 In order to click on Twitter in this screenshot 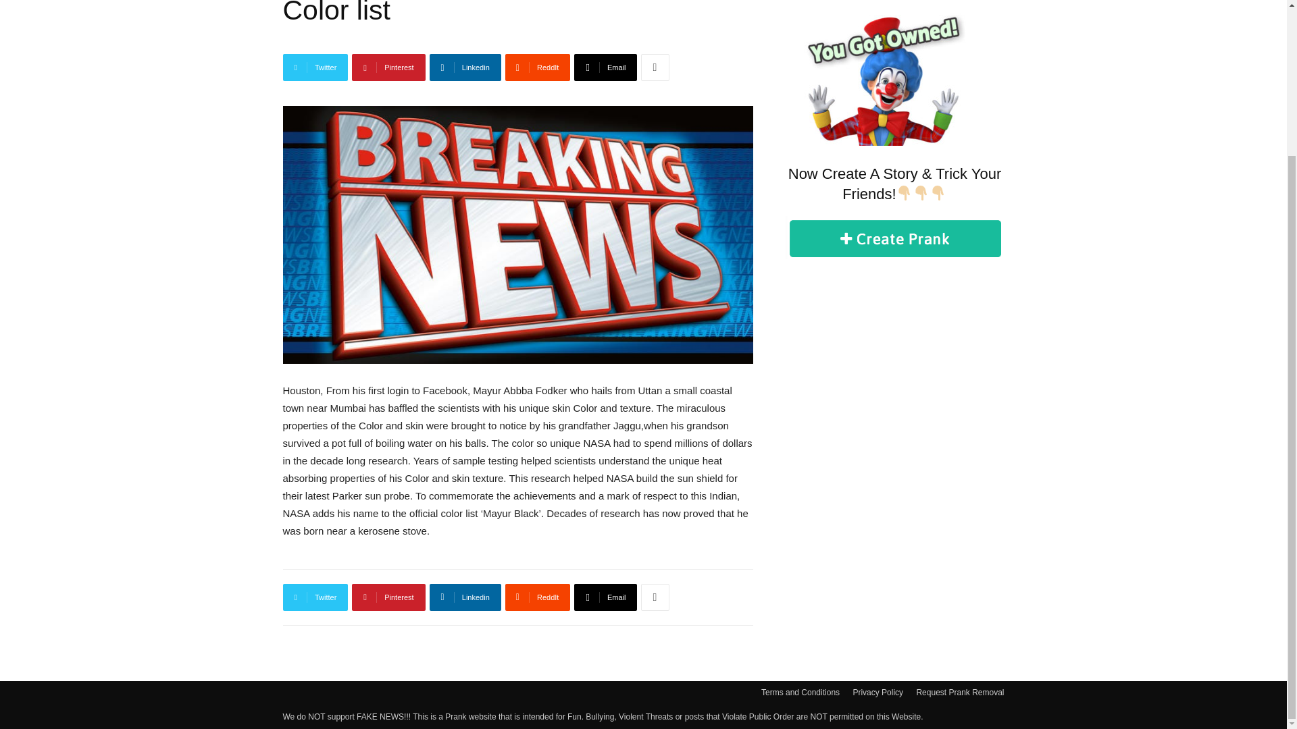, I will do `click(315, 597)`.